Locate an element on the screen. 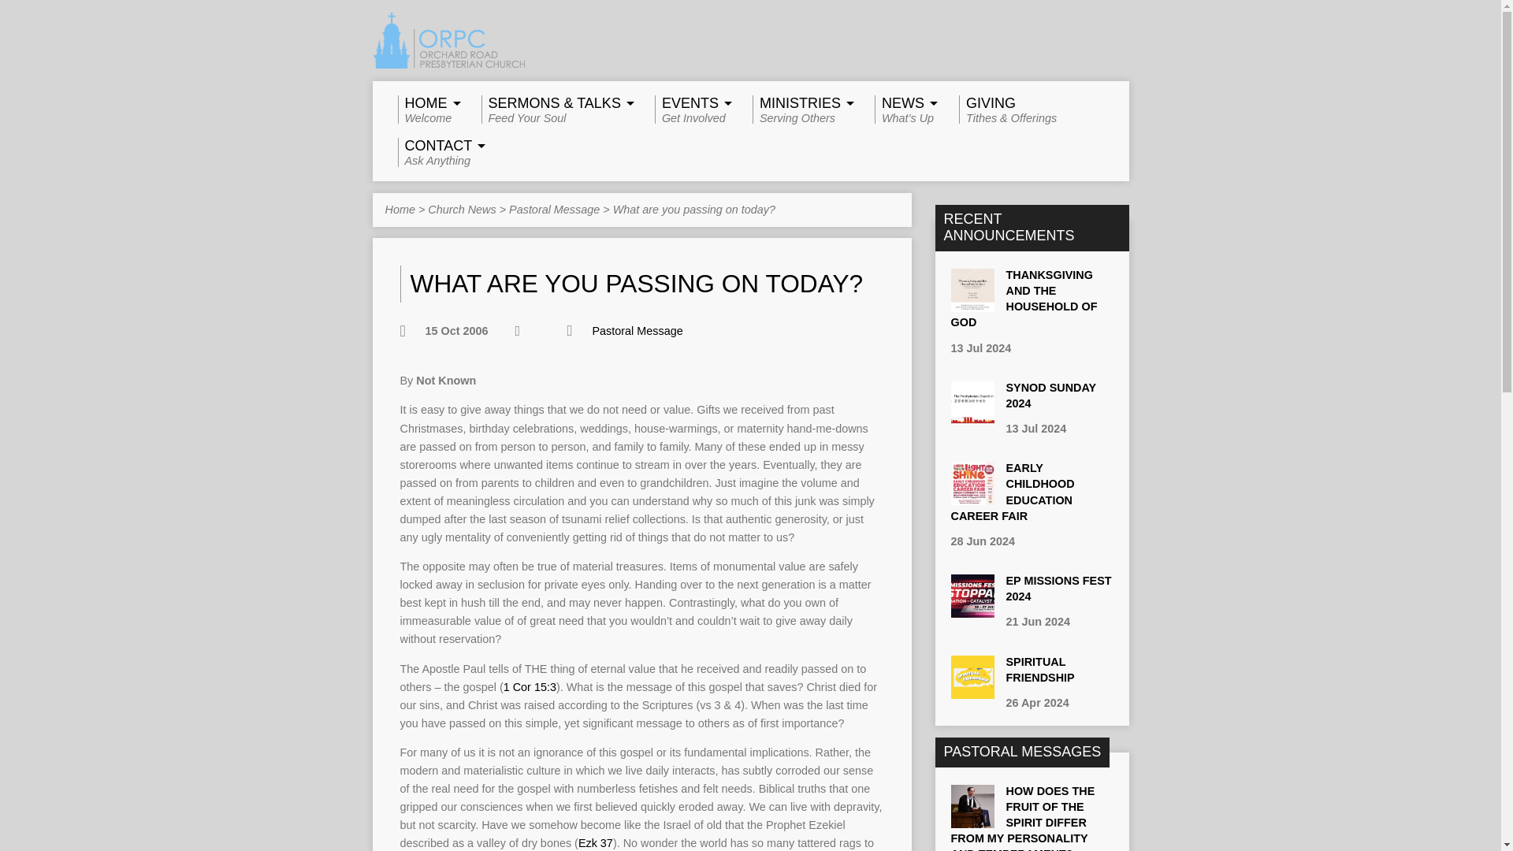 The width and height of the screenshot is (1513, 851). EP Missions Fest 2024 is located at coordinates (972, 690).